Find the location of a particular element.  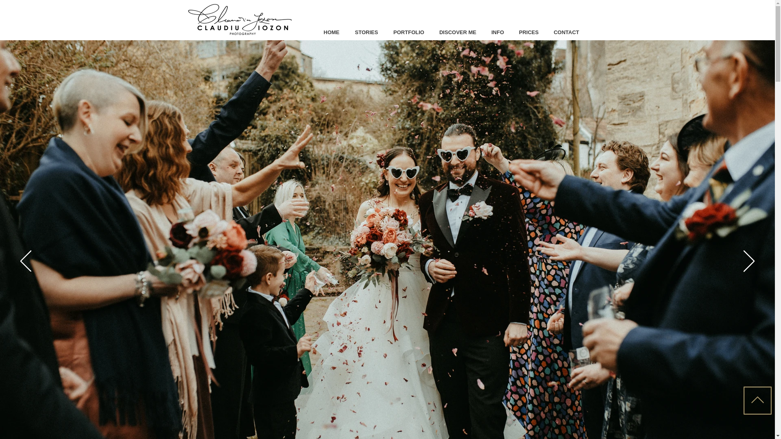

PORTFOLIO is located at coordinates (408, 33).